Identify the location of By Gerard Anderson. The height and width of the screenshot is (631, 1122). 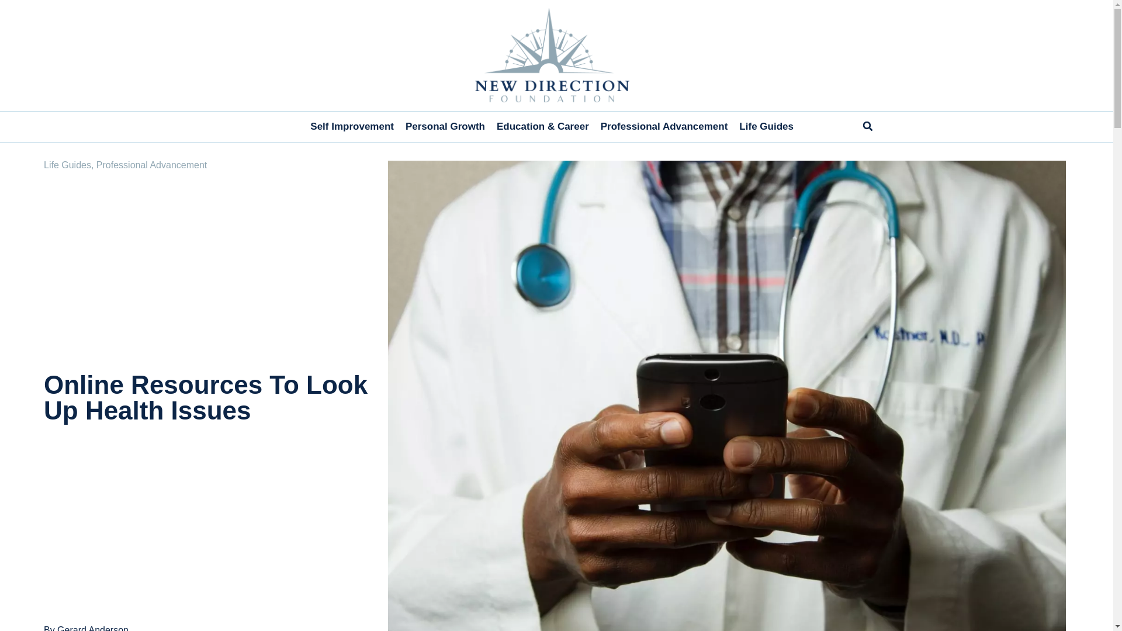
(86, 628).